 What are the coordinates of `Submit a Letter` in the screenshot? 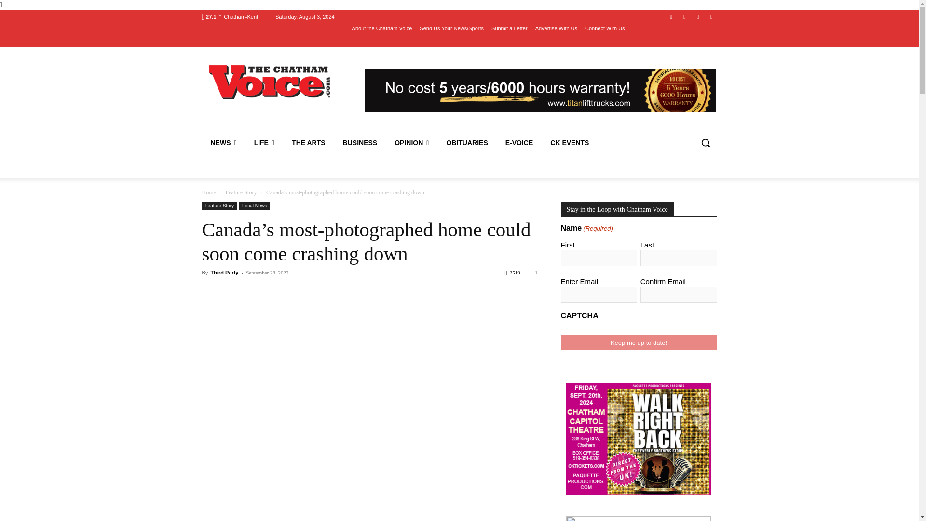 It's located at (509, 28).